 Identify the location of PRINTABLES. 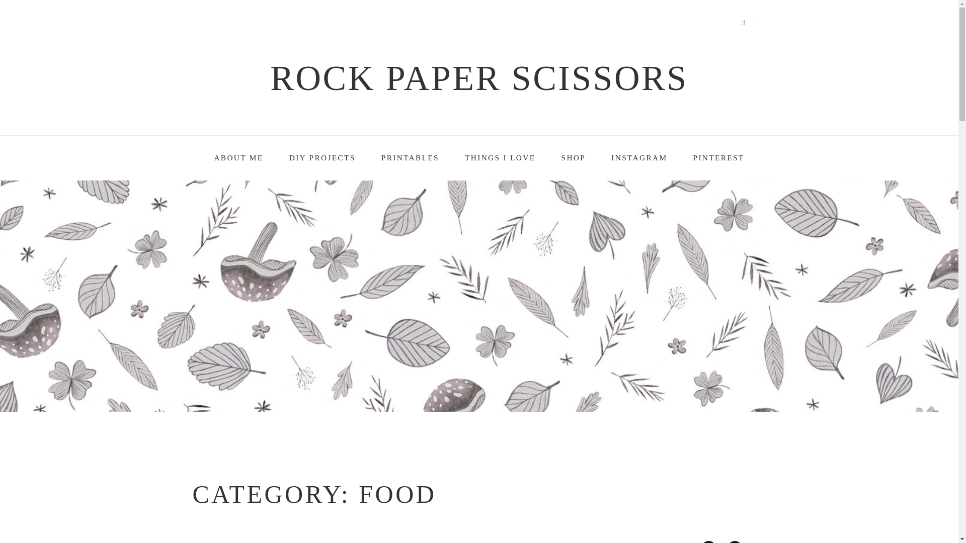
(411, 158).